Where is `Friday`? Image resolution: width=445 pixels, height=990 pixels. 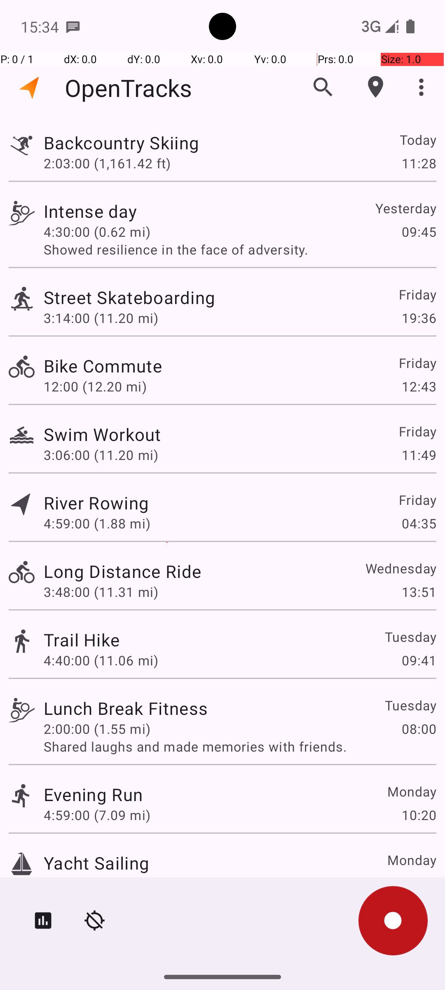
Friday is located at coordinates (417, 295).